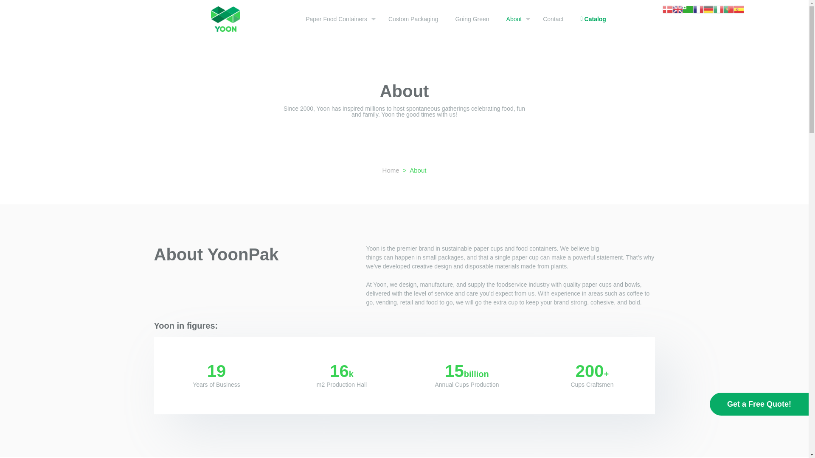  What do you see at coordinates (392, 170) in the screenshot?
I see `Home  ` at bounding box center [392, 170].